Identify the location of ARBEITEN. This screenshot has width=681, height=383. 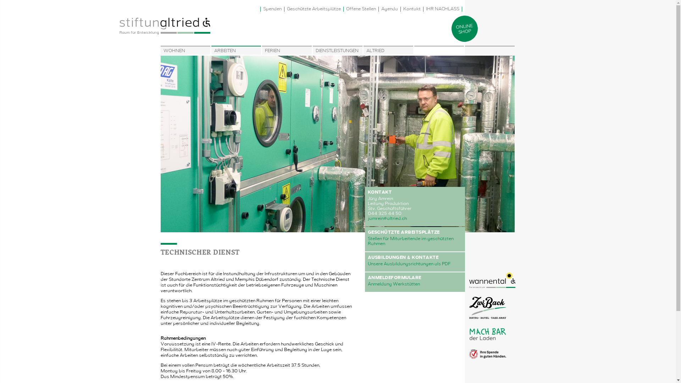
(236, 51).